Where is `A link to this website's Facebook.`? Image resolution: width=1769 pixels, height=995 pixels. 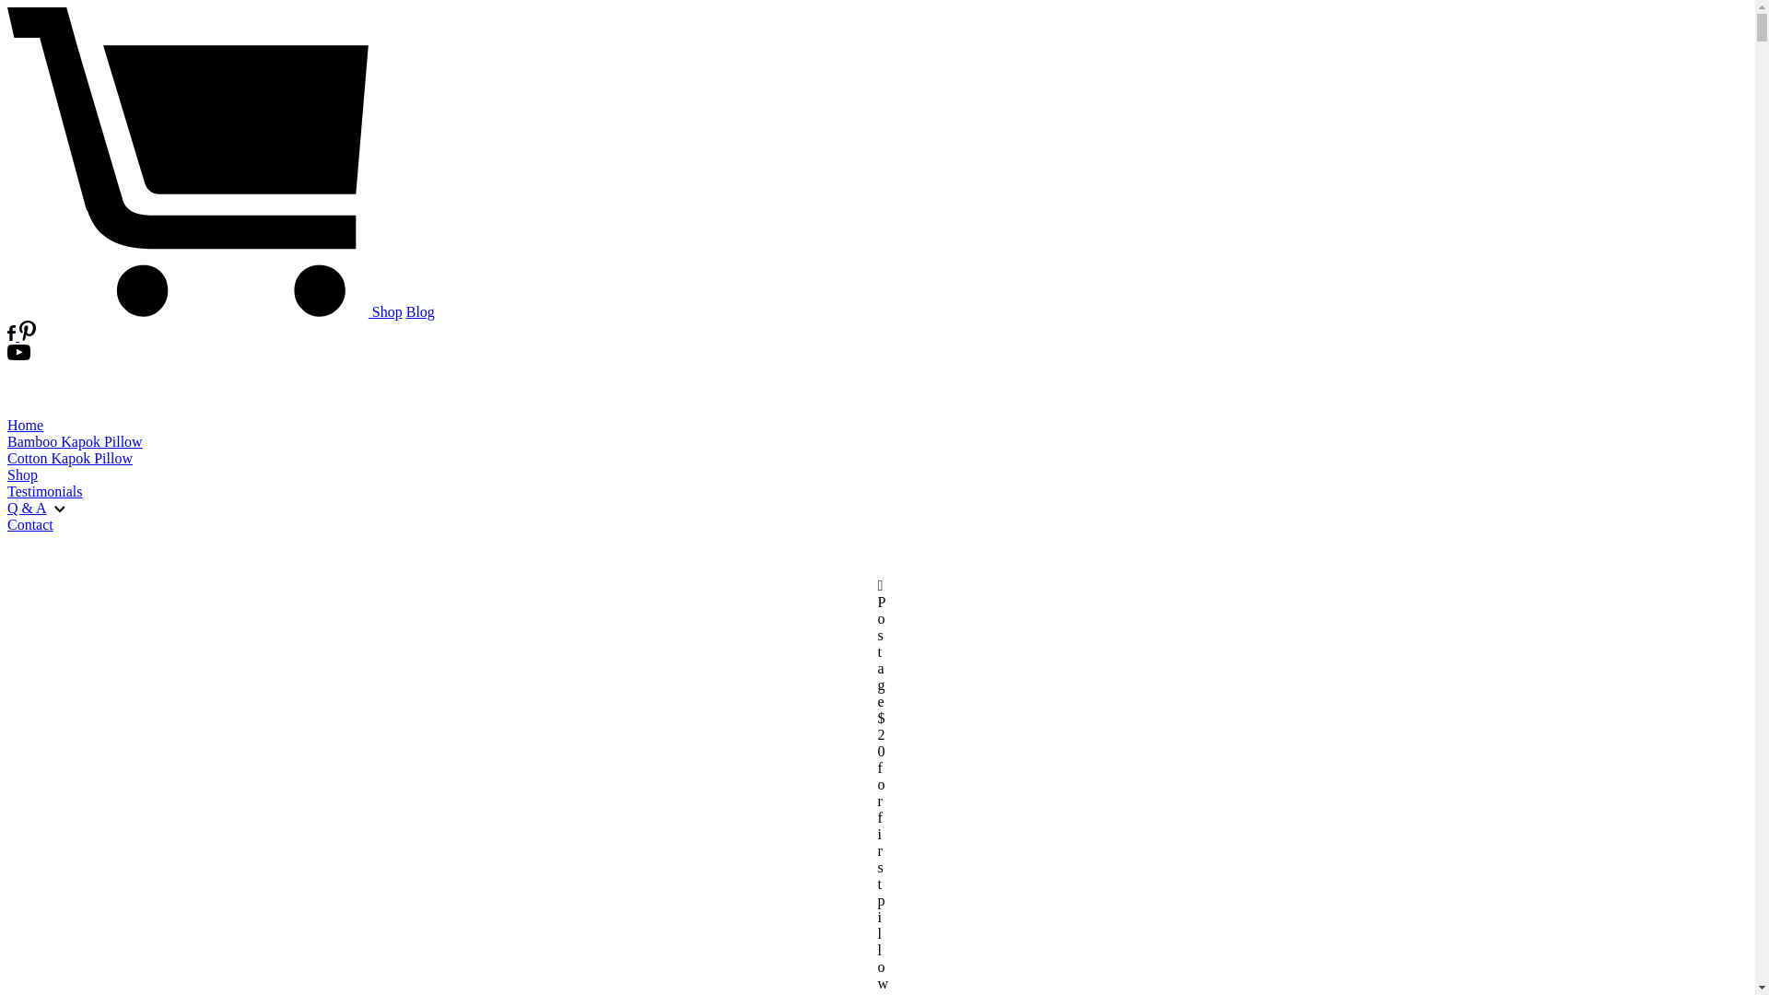
A link to this website's Facebook. is located at coordinates (11, 335).